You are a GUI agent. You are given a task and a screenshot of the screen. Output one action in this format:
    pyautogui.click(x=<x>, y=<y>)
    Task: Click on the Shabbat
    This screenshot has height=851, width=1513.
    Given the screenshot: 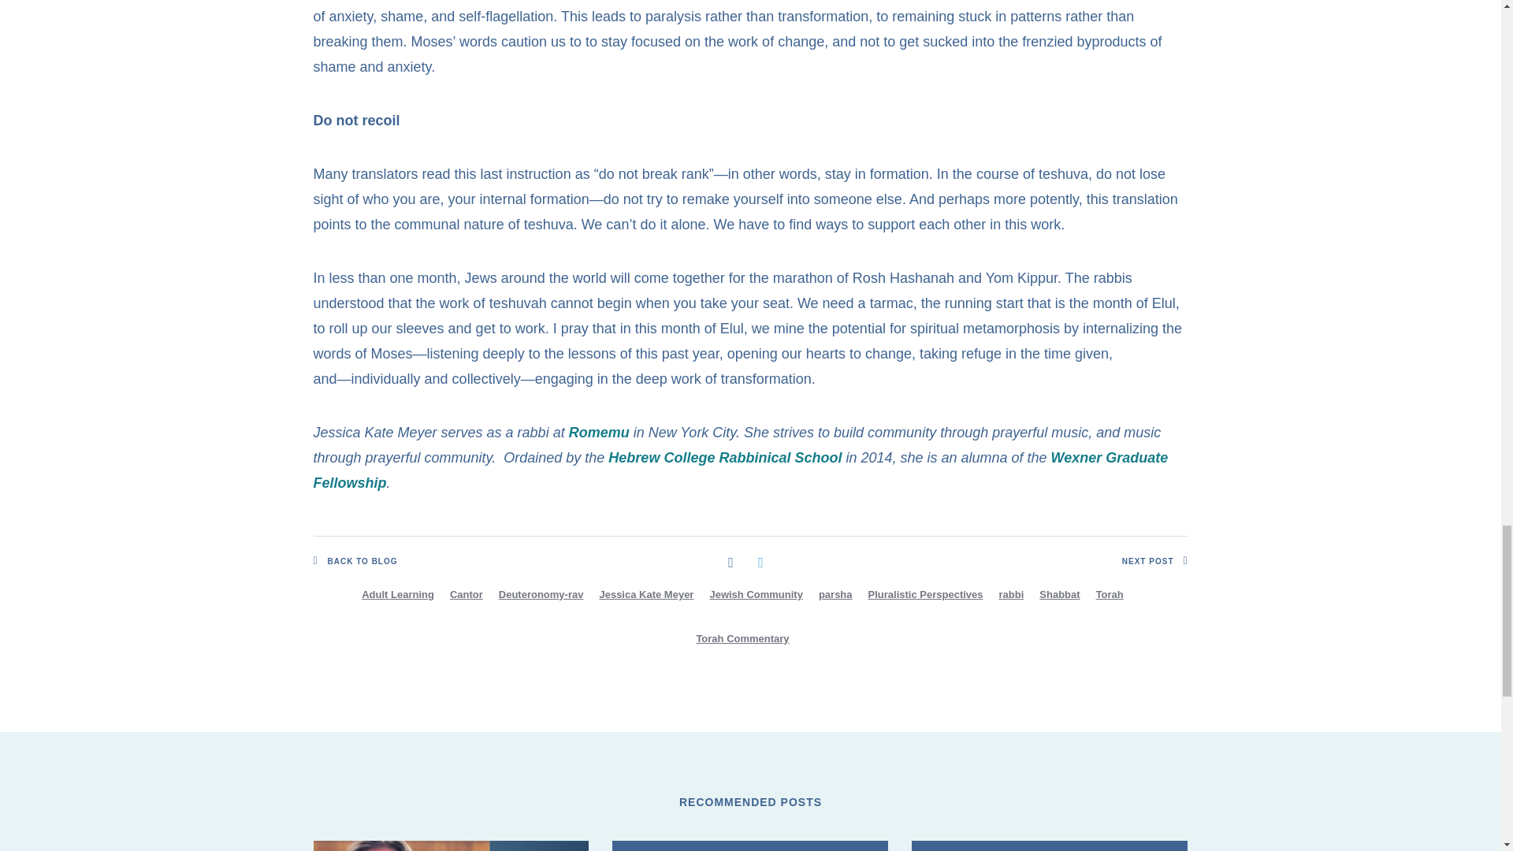 What is the action you would take?
    pyautogui.click(x=1059, y=594)
    